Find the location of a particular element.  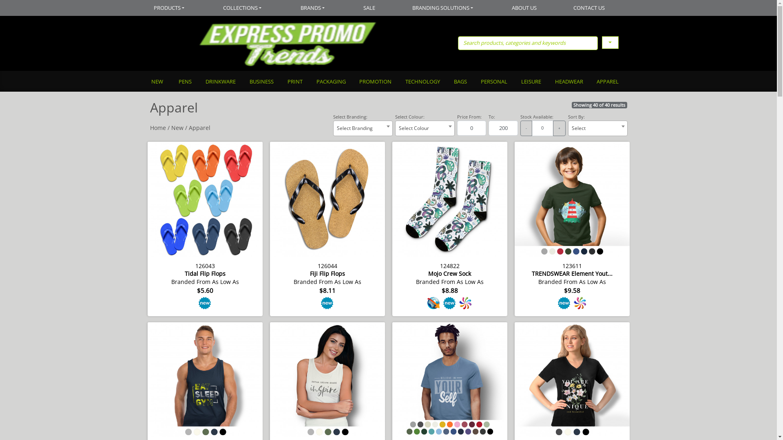

126043
Tidal Flip Flops
Branded From As Low As
$5.60 is located at coordinates (205, 228).